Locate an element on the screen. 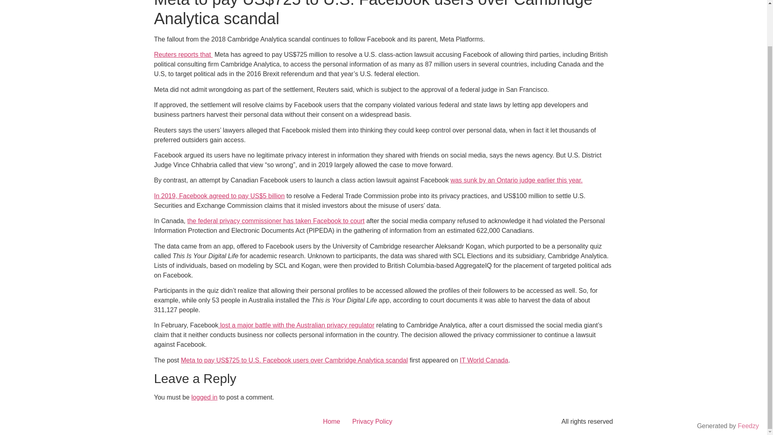 Image resolution: width=773 pixels, height=435 pixels. Home is located at coordinates (332, 421).